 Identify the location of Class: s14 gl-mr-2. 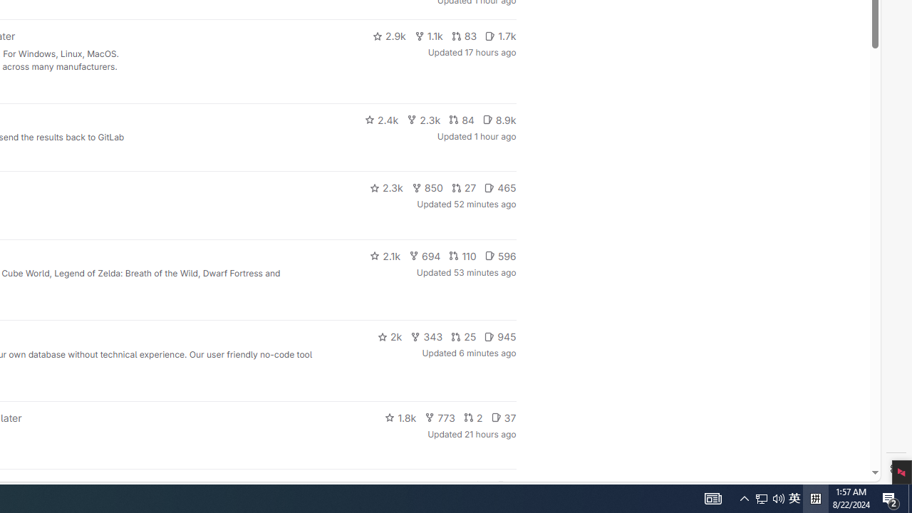
(502, 485).